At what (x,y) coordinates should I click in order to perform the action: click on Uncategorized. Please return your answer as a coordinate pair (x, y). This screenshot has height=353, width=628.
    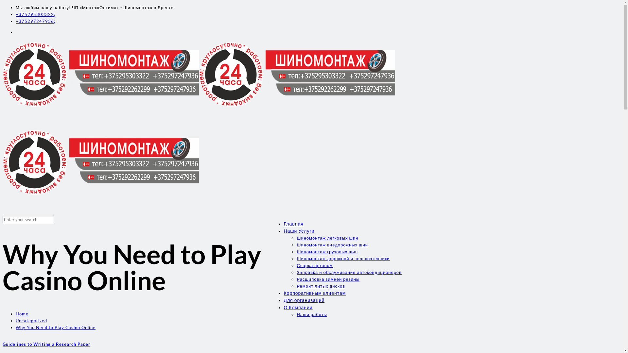
    Looking at the image, I should click on (31, 321).